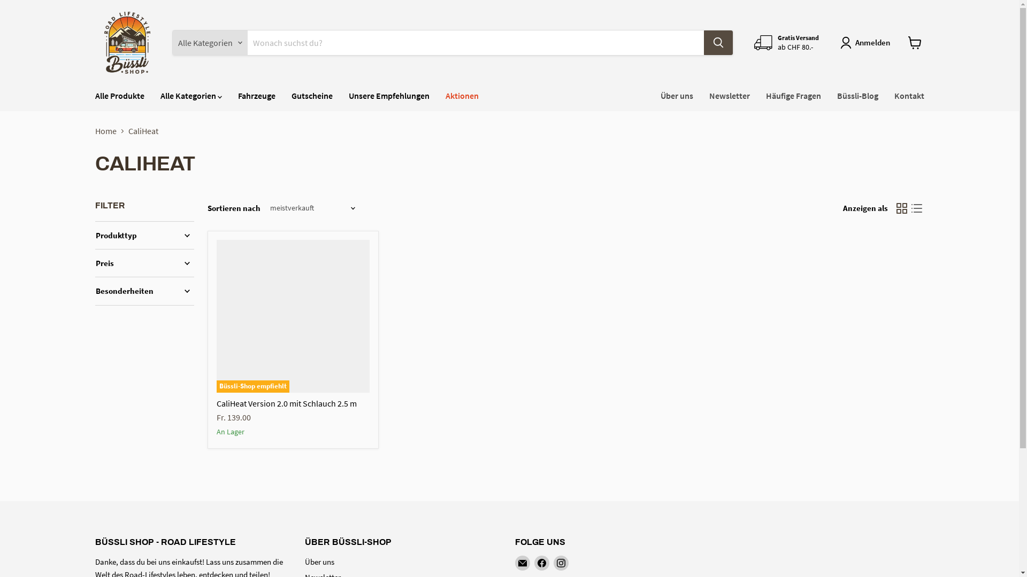 The width and height of the screenshot is (1027, 577). I want to click on Besonderheiten, so click(144, 291).